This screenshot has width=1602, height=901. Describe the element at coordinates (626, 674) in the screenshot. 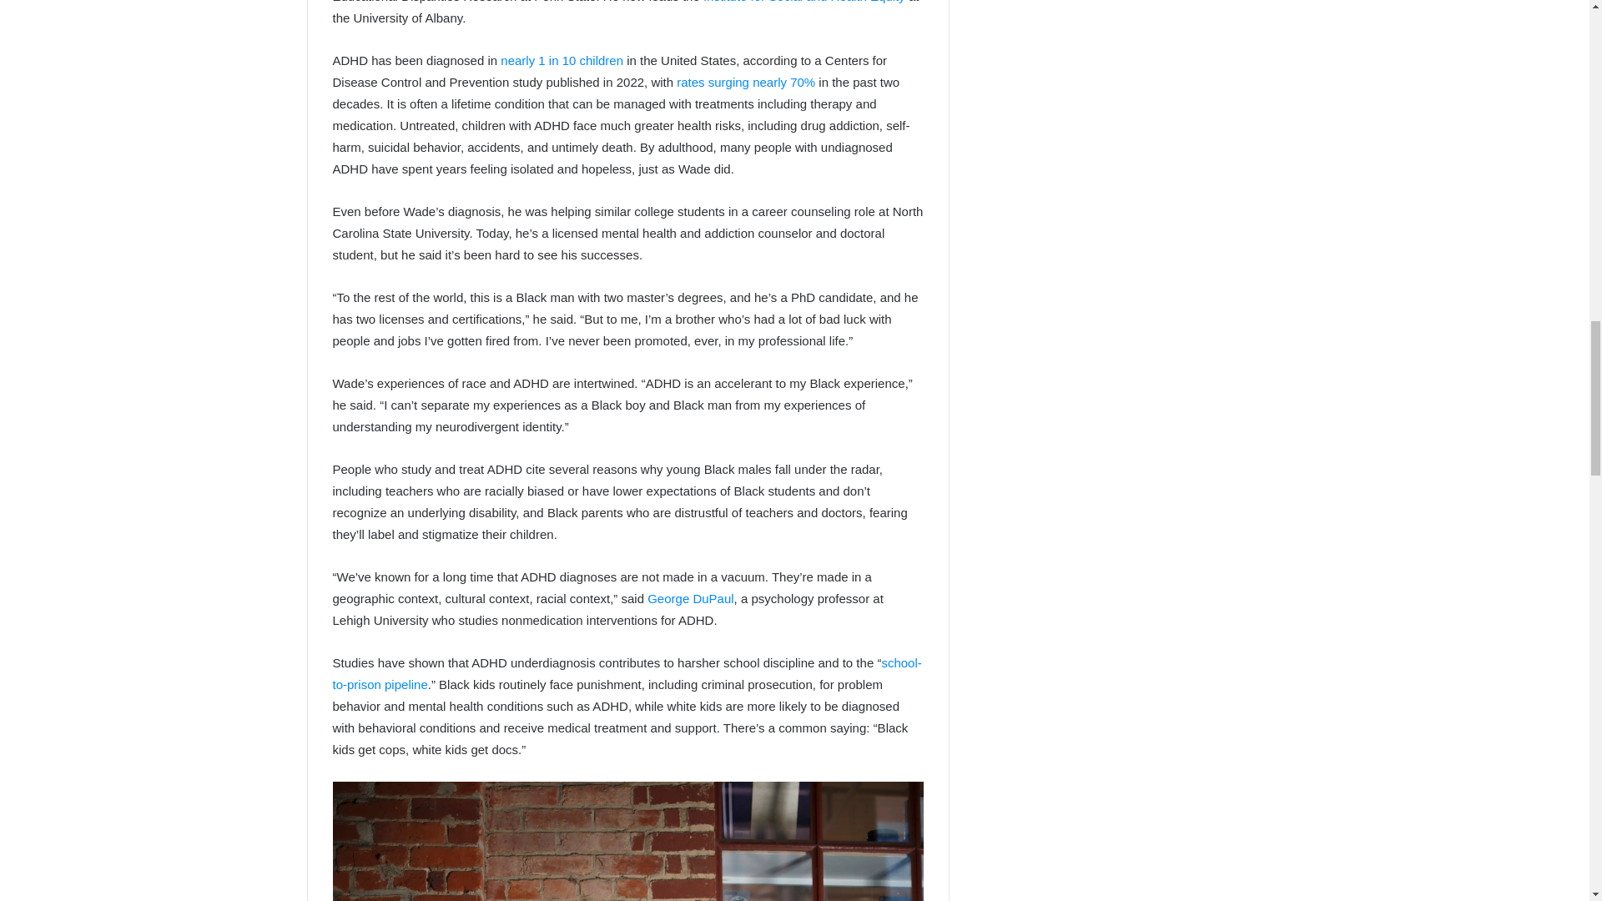

I see `school-to-prison pipeline` at that location.